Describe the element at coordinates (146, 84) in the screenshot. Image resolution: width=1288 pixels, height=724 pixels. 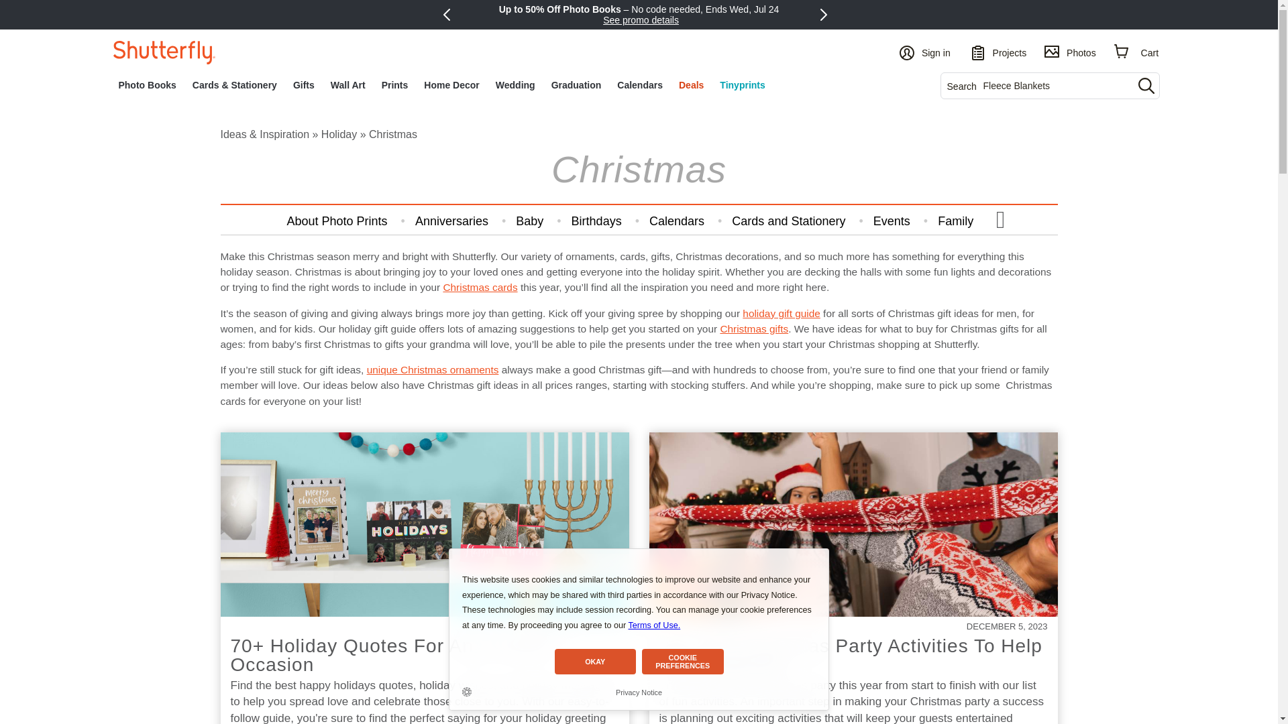
I see `Photo Books` at that location.